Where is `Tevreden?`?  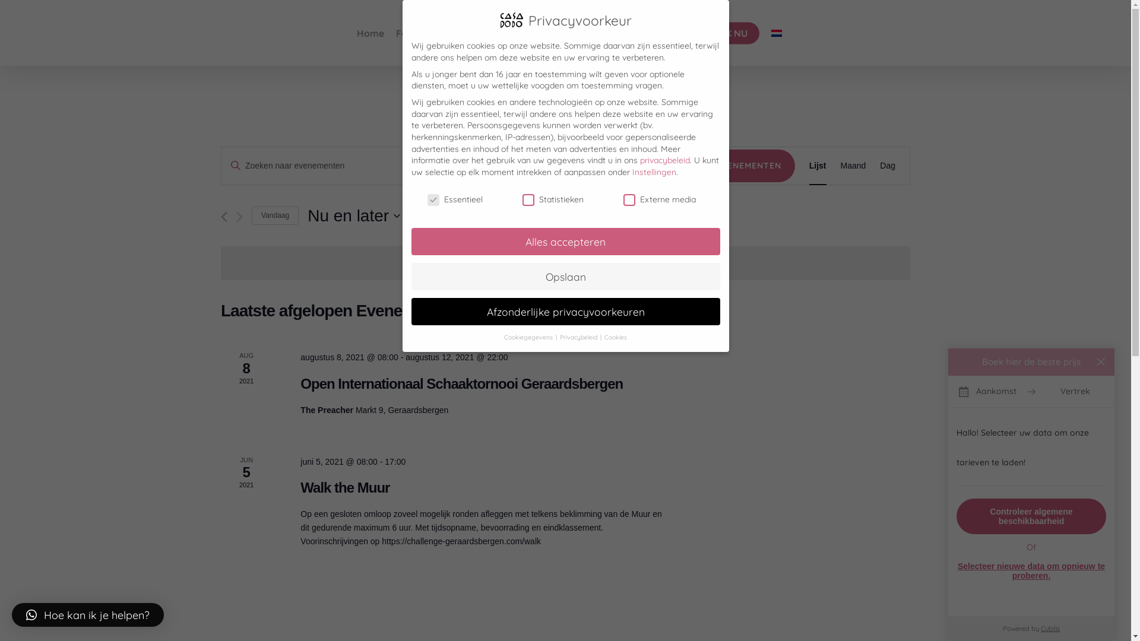
Tevreden? is located at coordinates (798, 418).